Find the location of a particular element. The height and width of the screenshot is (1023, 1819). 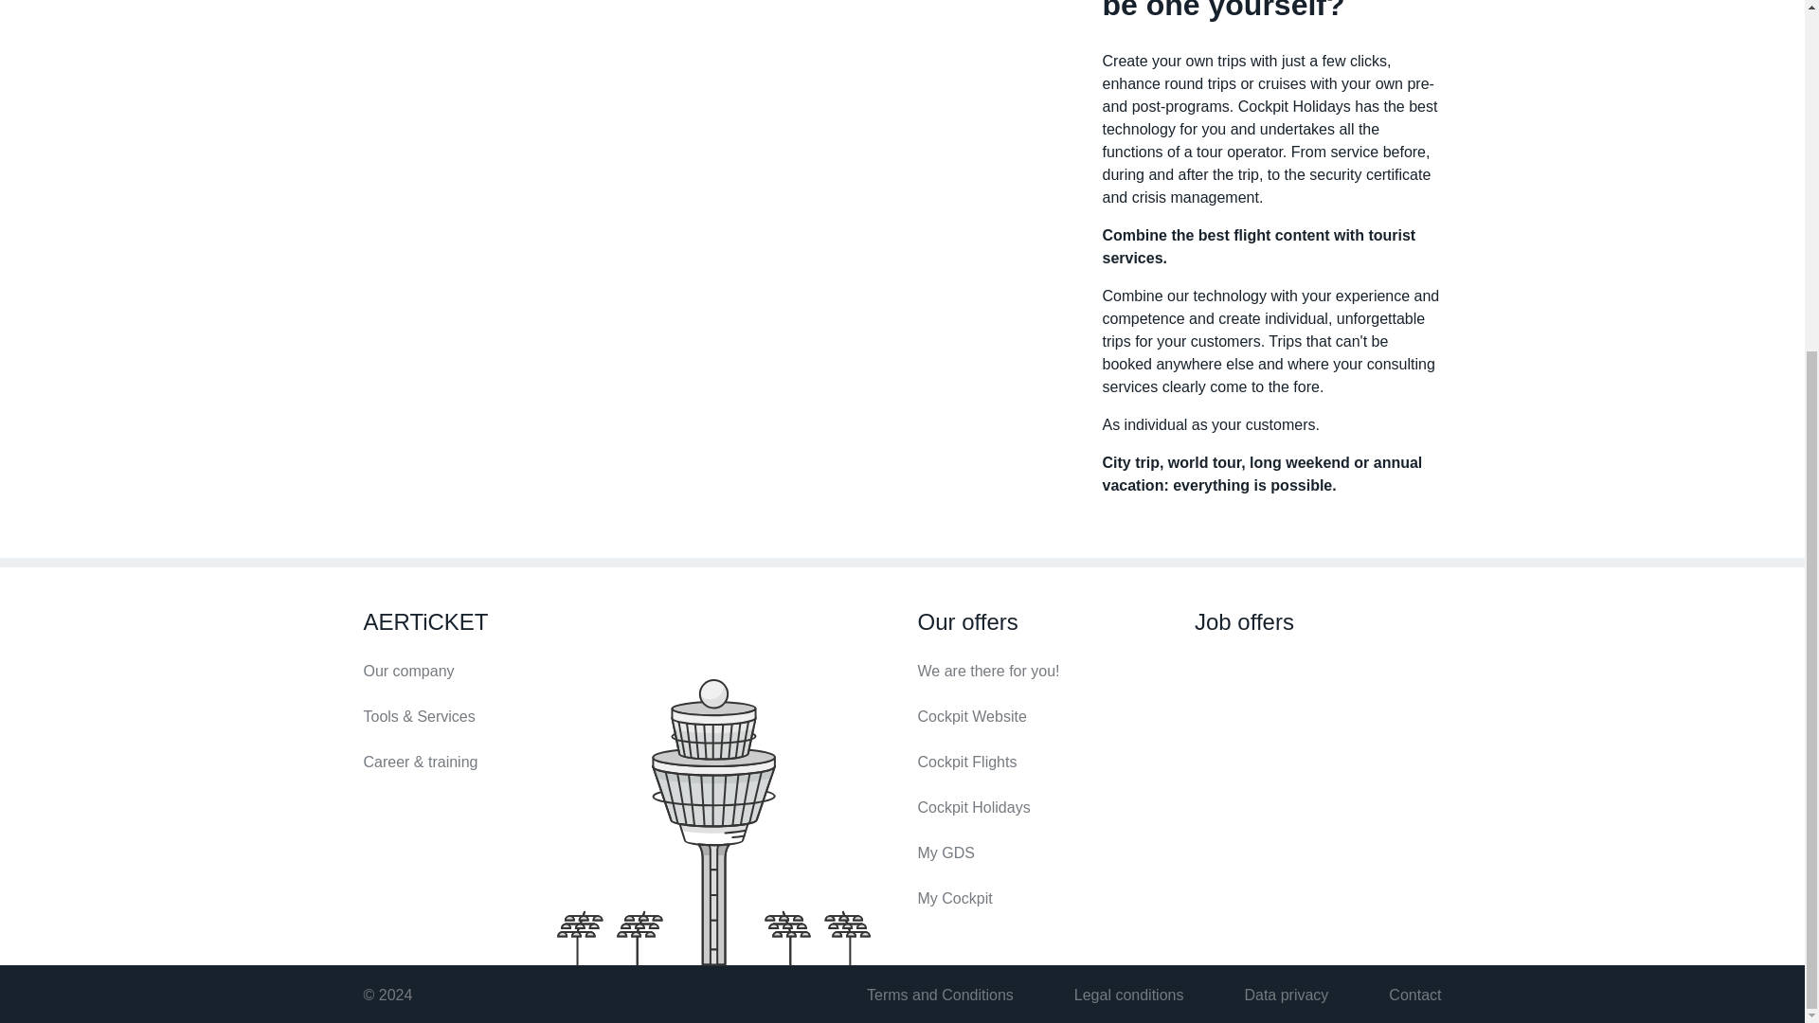

Cockpit Holidays is located at coordinates (1040, 808).